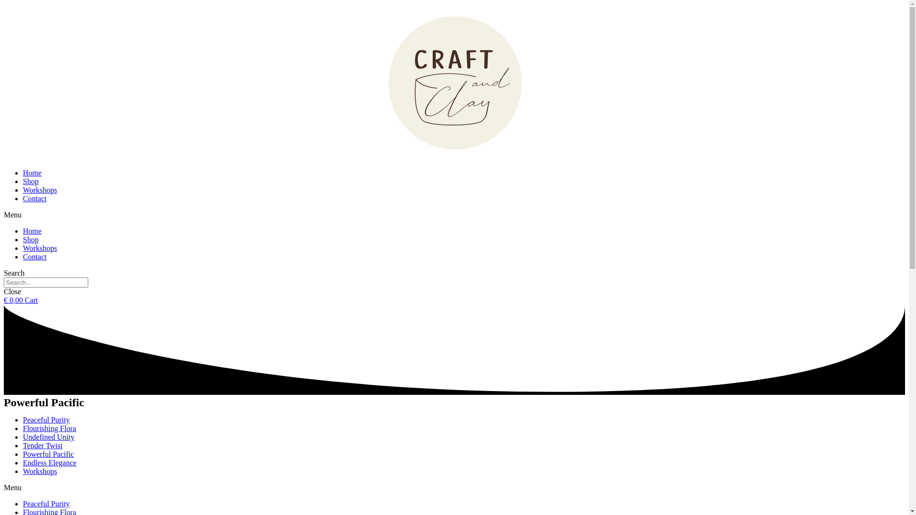 Image resolution: width=916 pixels, height=515 pixels. Describe the element at coordinates (31, 181) in the screenshot. I see `Shop` at that location.